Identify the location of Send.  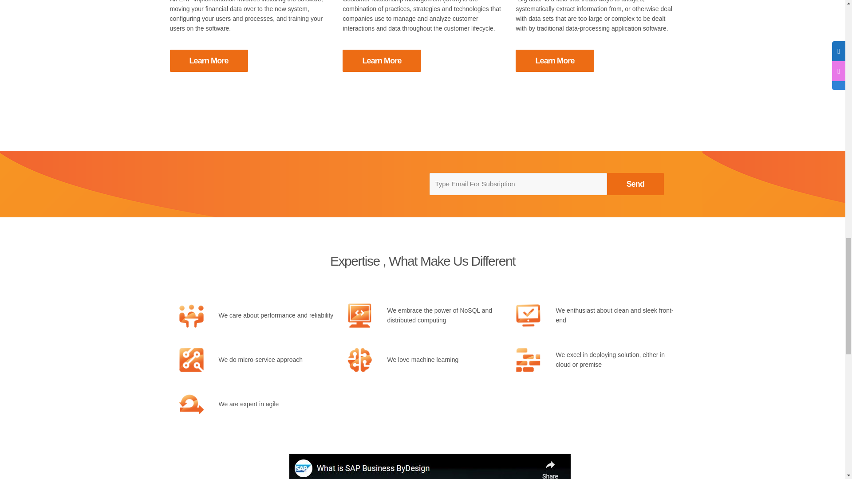
(635, 184).